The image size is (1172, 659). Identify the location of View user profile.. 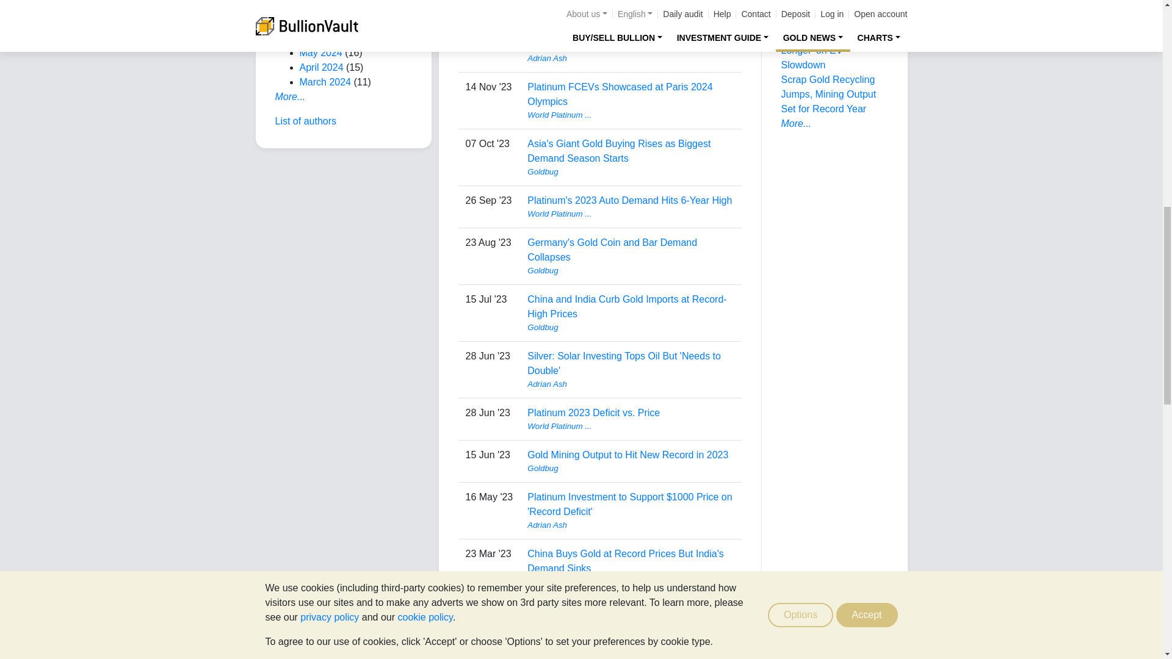
(630, 59).